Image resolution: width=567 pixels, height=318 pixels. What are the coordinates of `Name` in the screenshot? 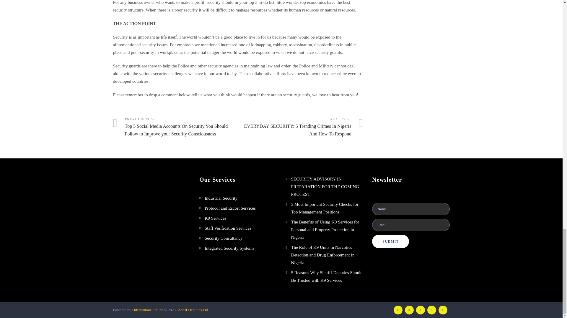 It's located at (410, 209).